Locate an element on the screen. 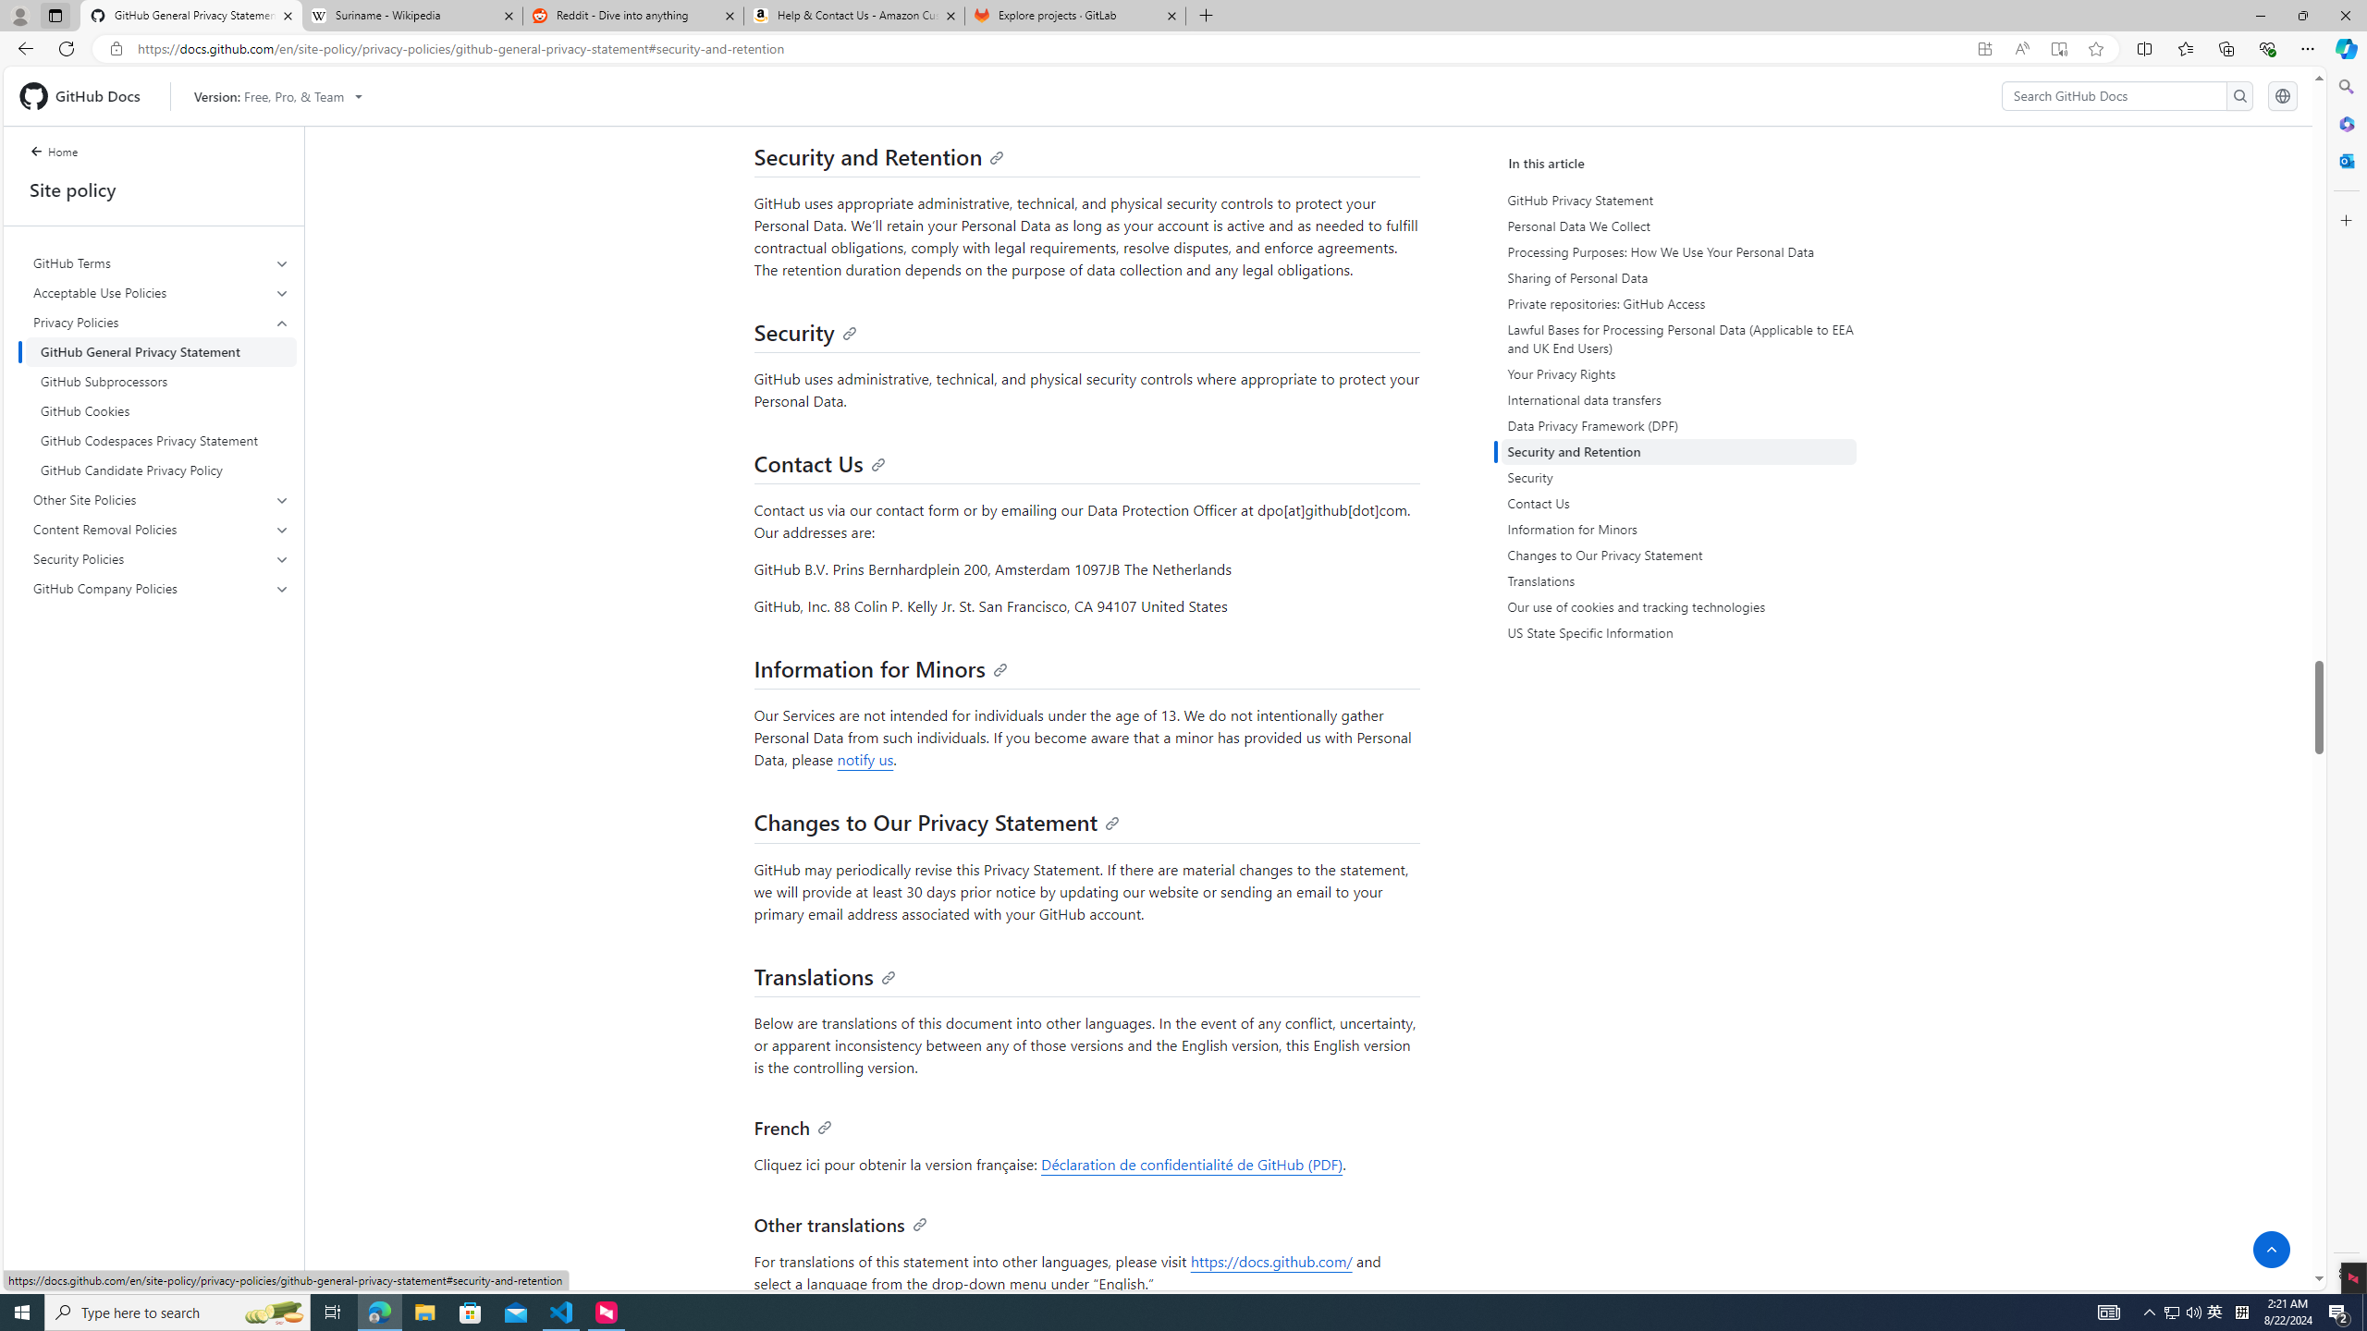 This screenshot has width=2367, height=1331. Information for Minors is located at coordinates (880, 669).